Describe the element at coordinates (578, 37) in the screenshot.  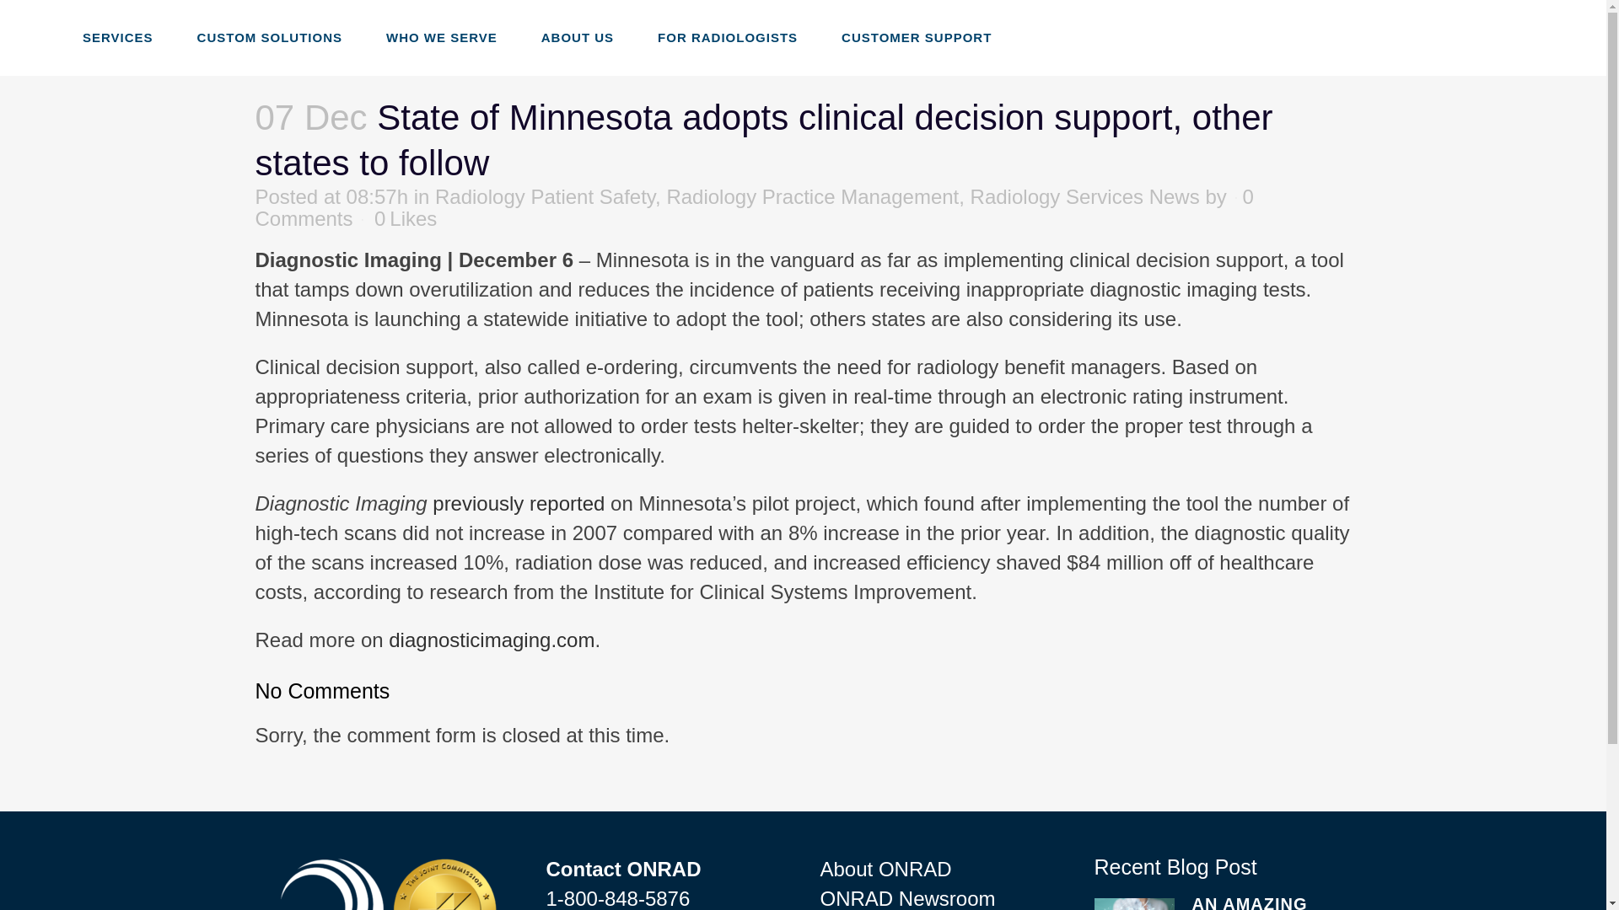
I see `ABOUT US` at that location.